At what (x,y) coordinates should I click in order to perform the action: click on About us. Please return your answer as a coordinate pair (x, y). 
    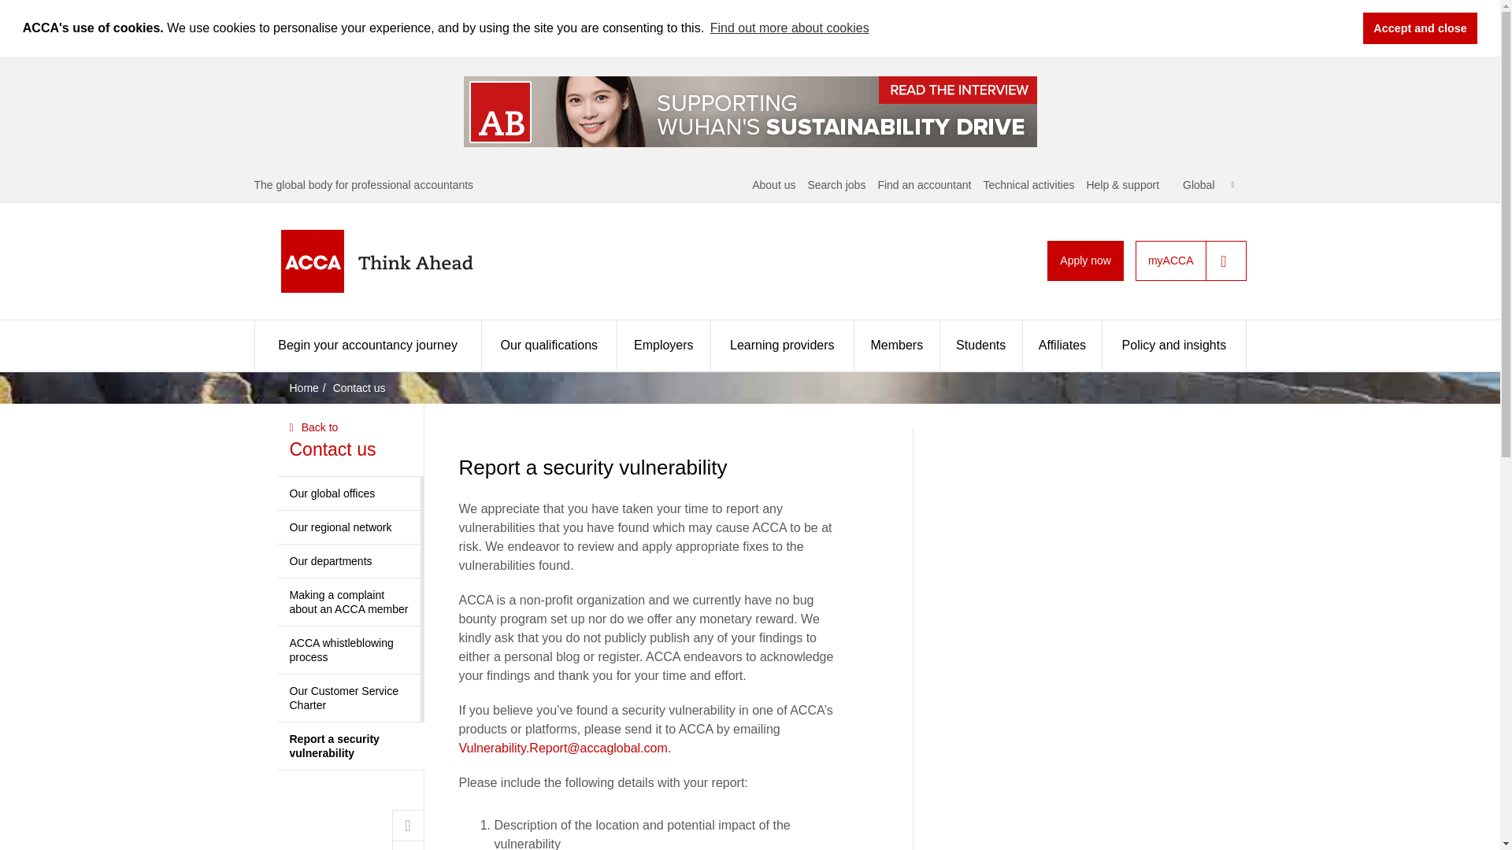
    Looking at the image, I should click on (773, 183).